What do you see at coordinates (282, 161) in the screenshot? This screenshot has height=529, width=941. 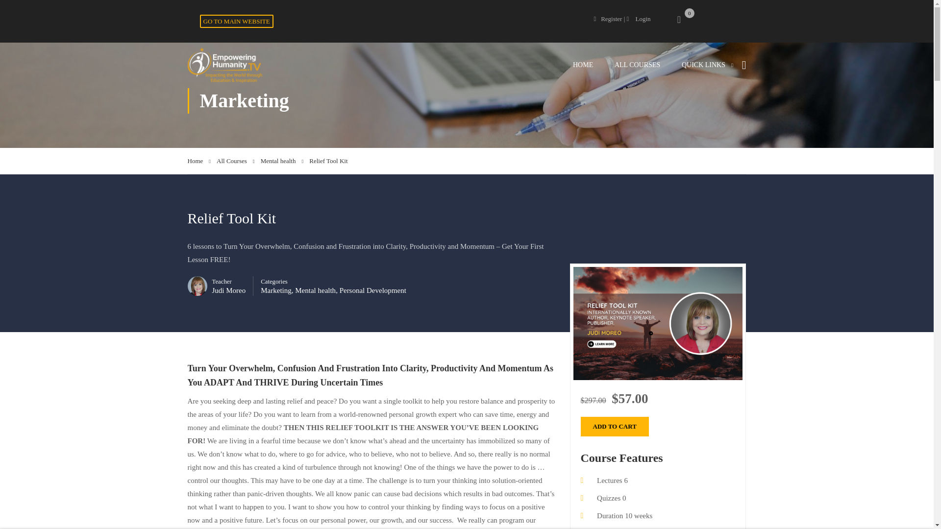 I see `Mental health` at bounding box center [282, 161].